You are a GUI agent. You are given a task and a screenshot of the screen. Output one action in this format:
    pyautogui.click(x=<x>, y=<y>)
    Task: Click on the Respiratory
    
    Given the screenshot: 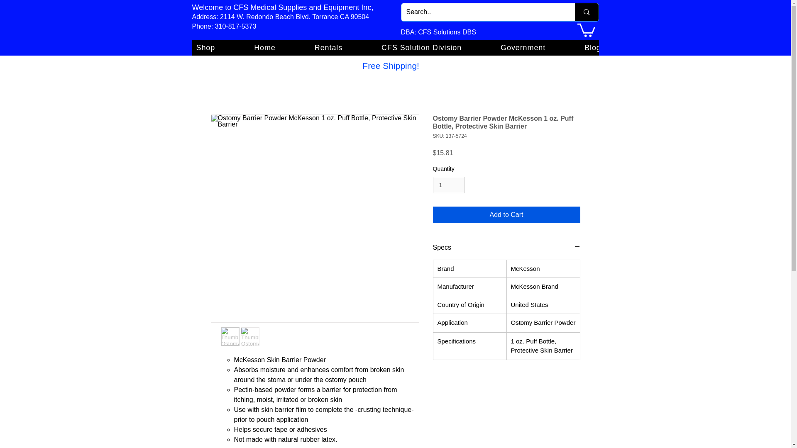 What is the action you would take?
    pyautogui.click(x=661, y=48)
    